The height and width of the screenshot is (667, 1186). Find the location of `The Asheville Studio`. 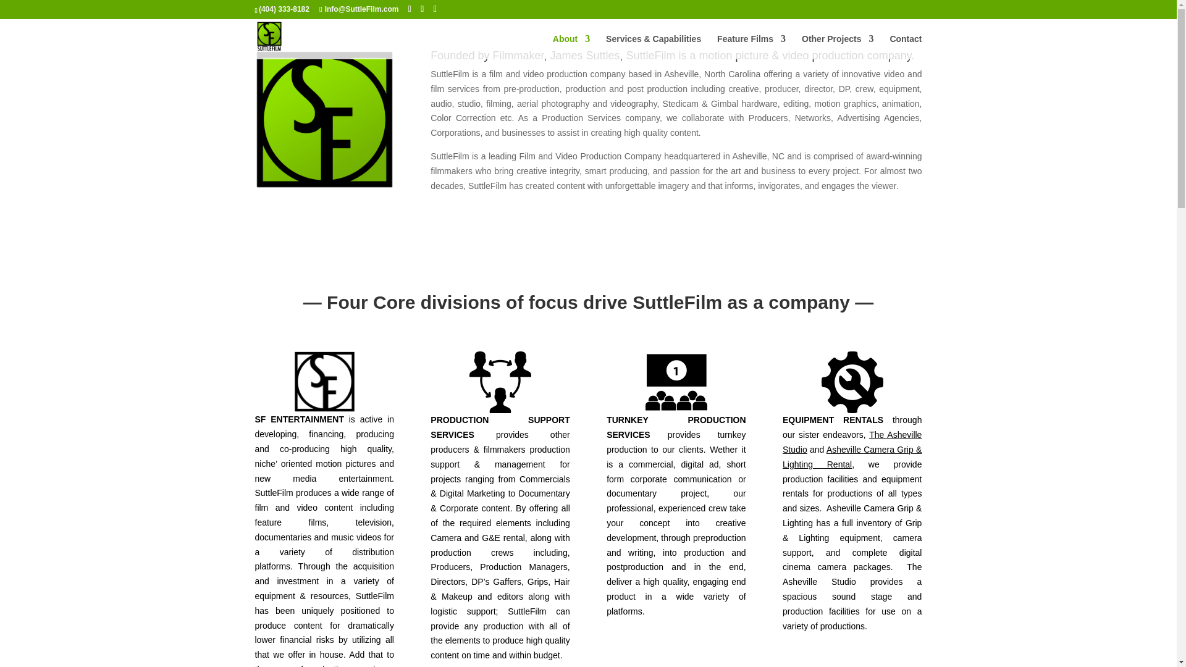

The Asheville Studio is located at coordinates (852, 442).